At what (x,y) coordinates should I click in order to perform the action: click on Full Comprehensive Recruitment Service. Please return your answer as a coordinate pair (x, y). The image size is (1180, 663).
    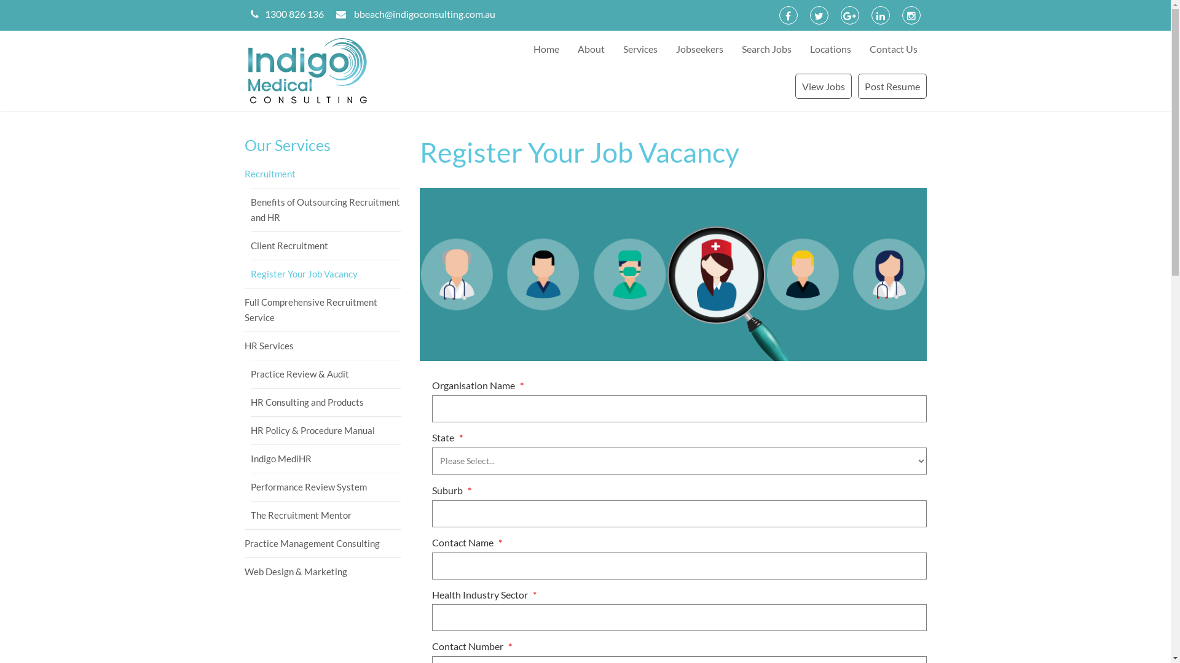
    Looking at the image, I should click on (323, 309).